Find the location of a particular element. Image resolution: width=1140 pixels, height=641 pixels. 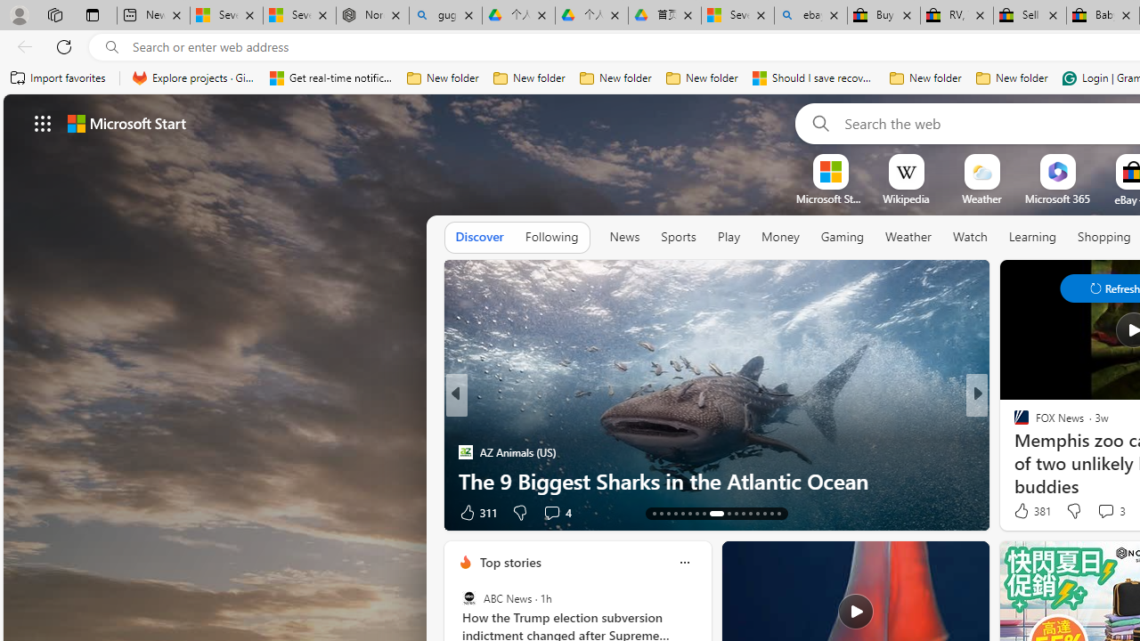

Gaming is located at coordinates (843, 238).